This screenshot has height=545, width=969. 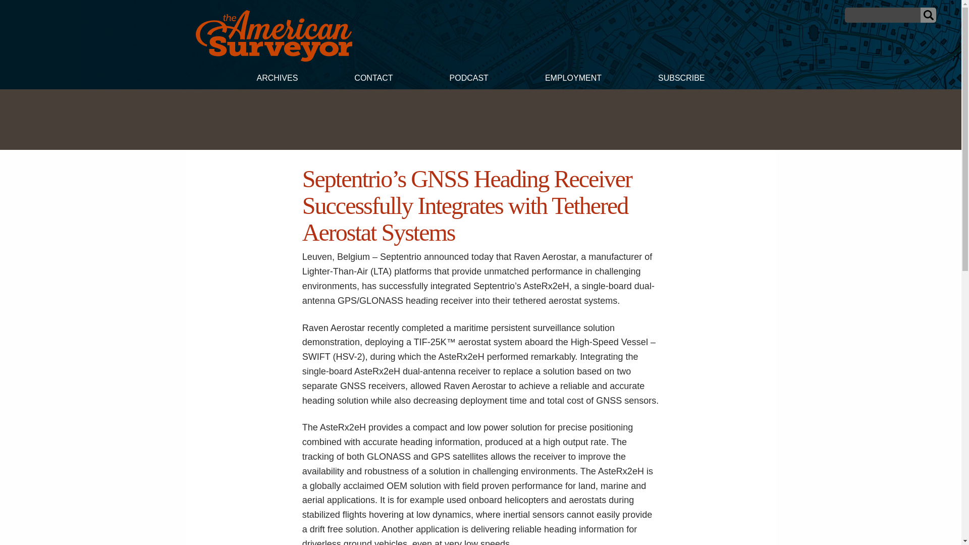 I want to click on PODCAST, so click(x=469, y=79).